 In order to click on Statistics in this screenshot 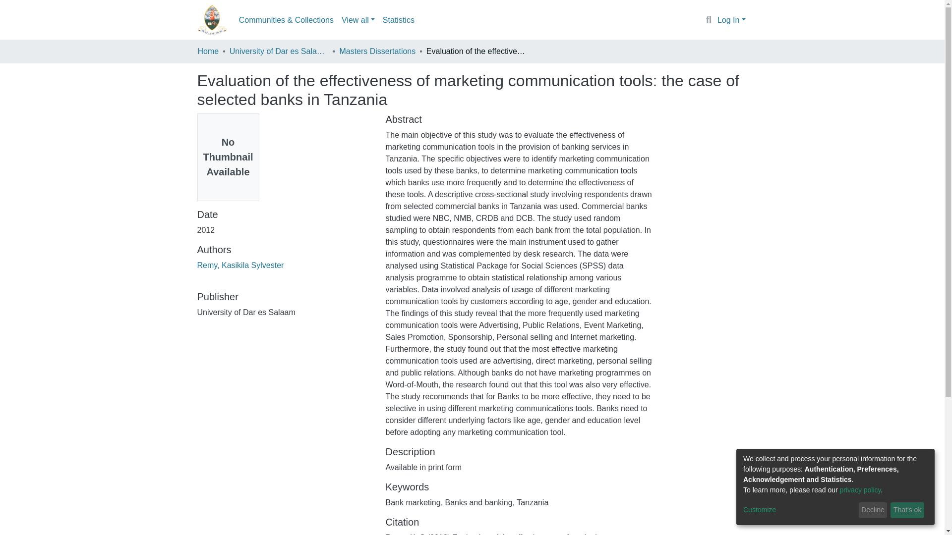, I will do `click(399, 20)`.